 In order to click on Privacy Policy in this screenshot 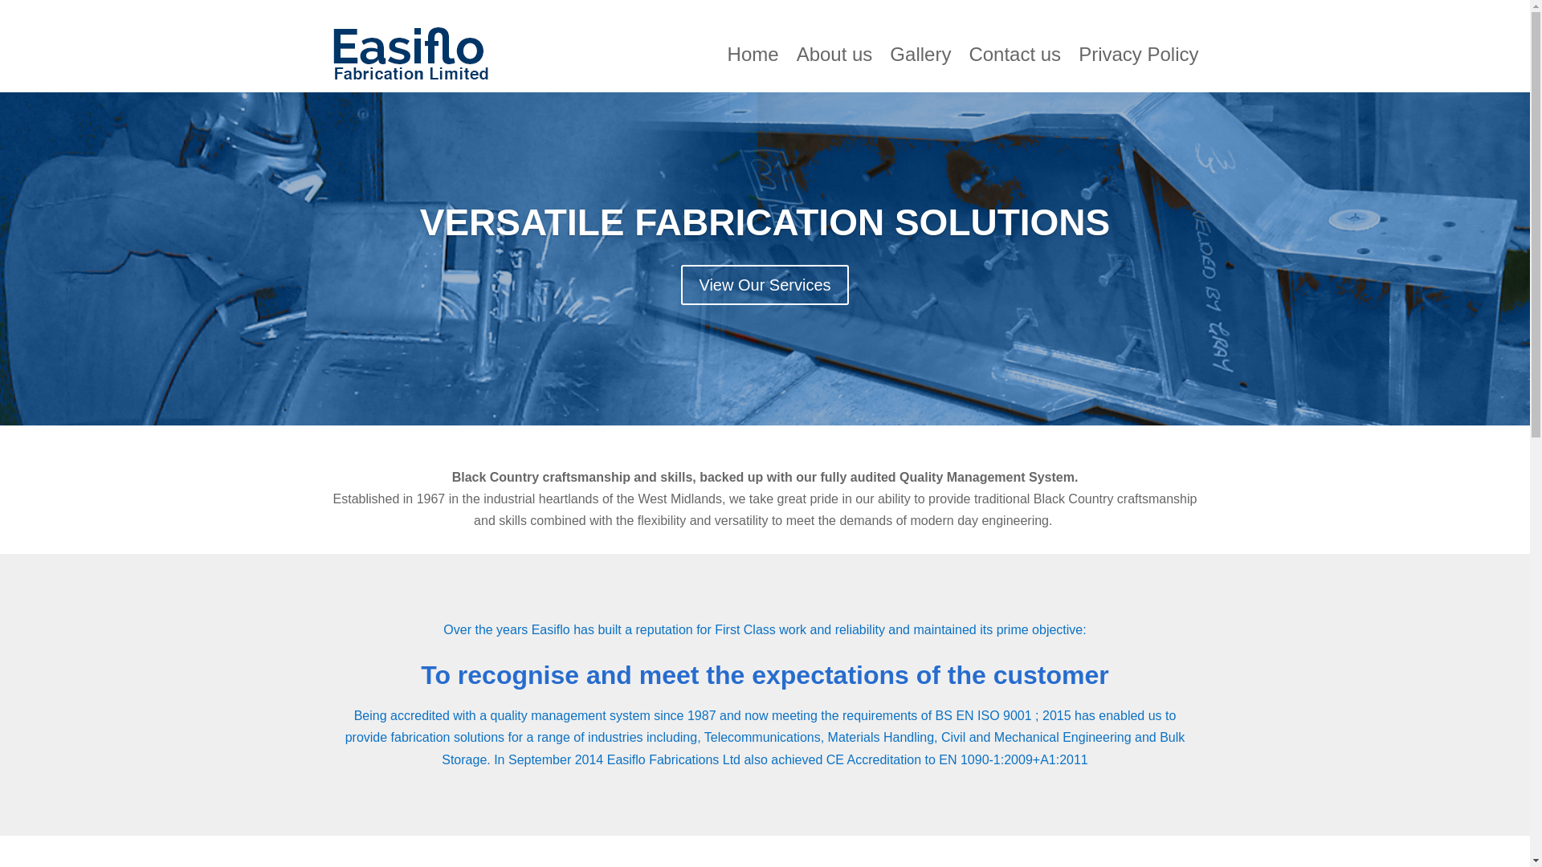, I will do `click(1137, 55)`.